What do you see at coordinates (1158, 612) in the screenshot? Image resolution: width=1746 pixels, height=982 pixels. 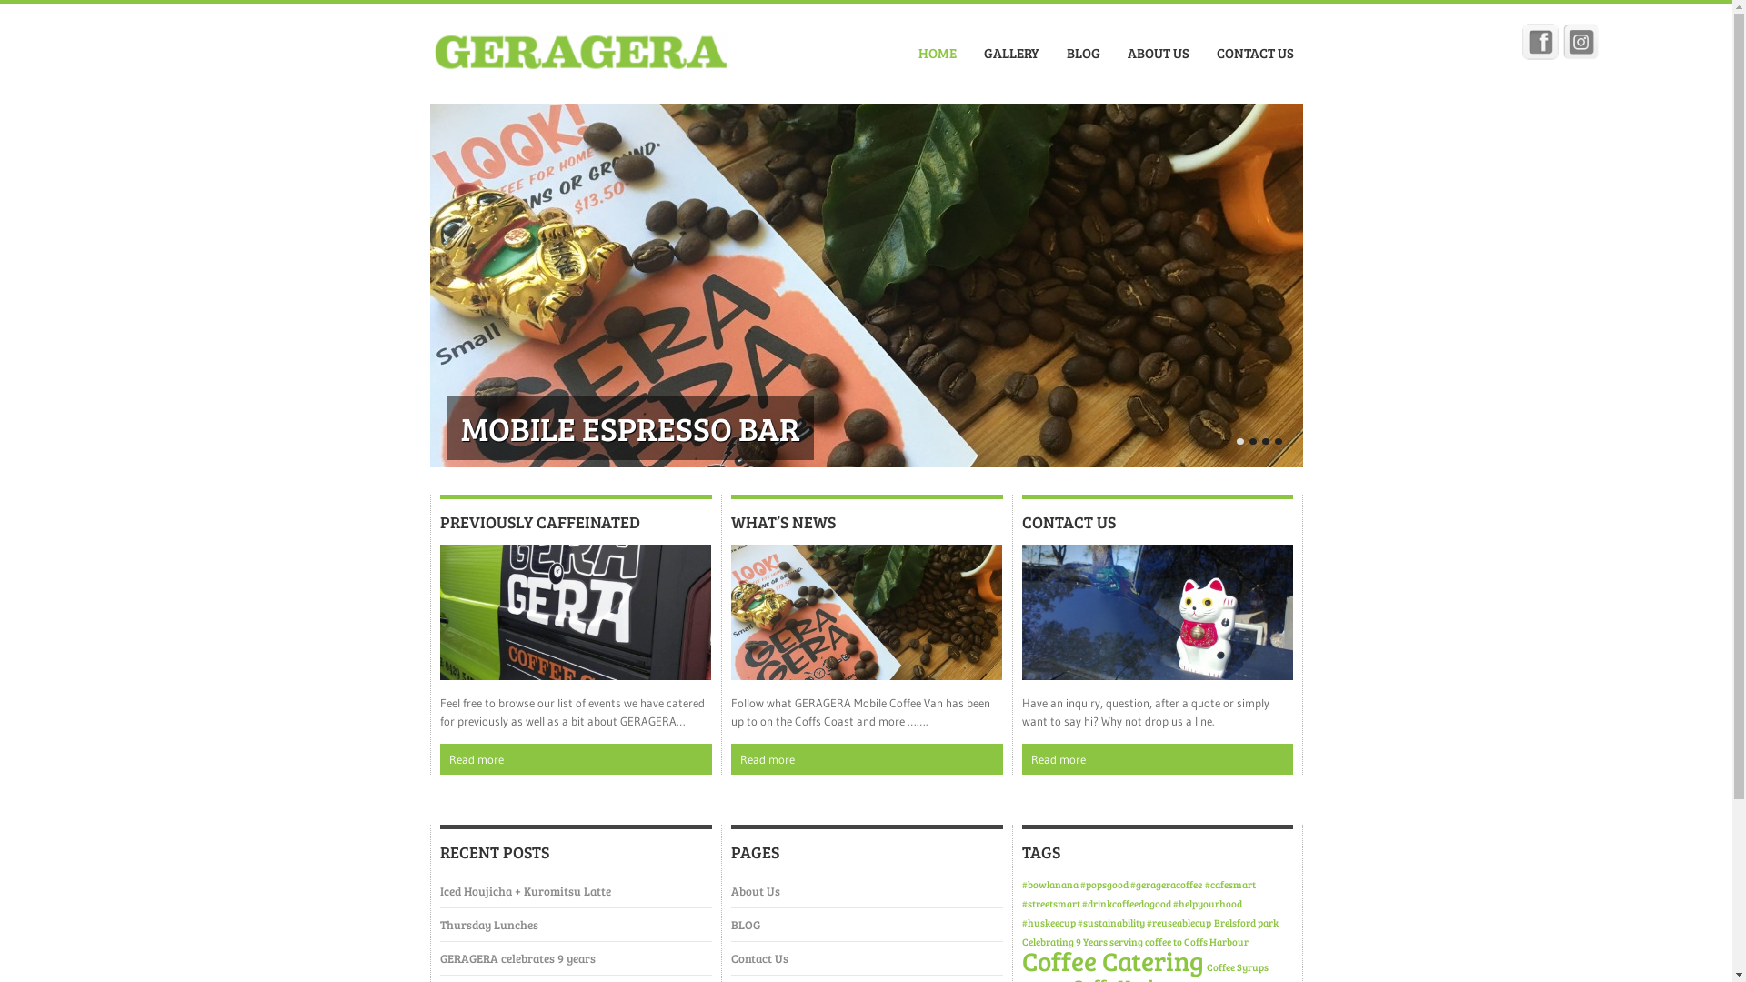 I see `Permanent Link to Contact Us` at bounding box center [1158, 612].